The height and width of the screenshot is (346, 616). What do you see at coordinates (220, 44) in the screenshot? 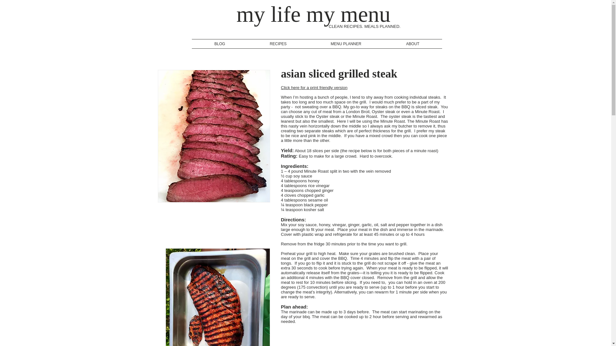
I see `BLOG` at bounding box center [220, 44].